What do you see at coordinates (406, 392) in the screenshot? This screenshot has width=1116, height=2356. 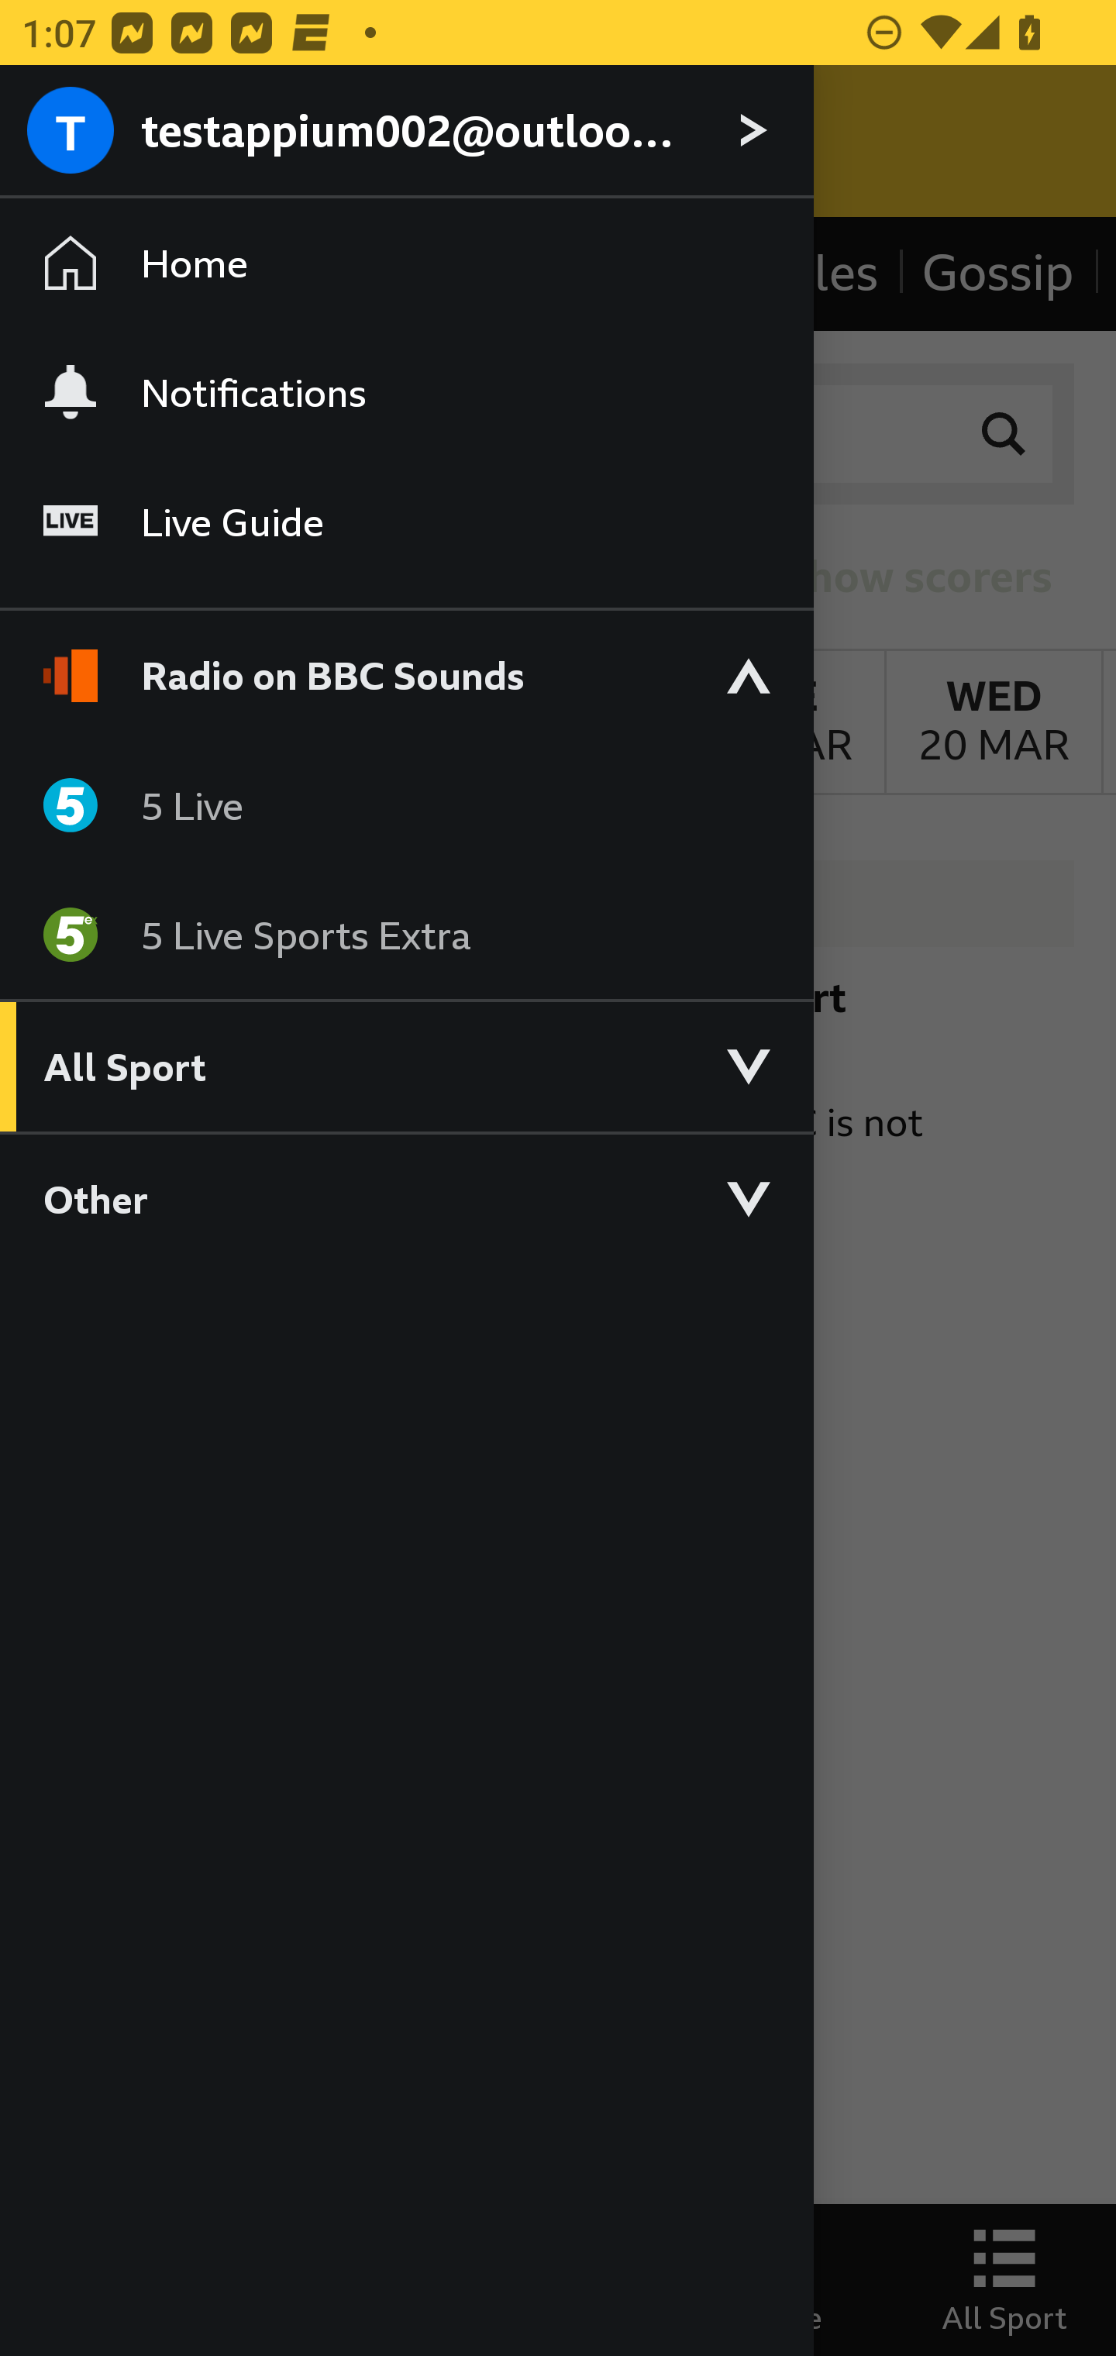 I see `Notifications` at bounding box center [406, 392].